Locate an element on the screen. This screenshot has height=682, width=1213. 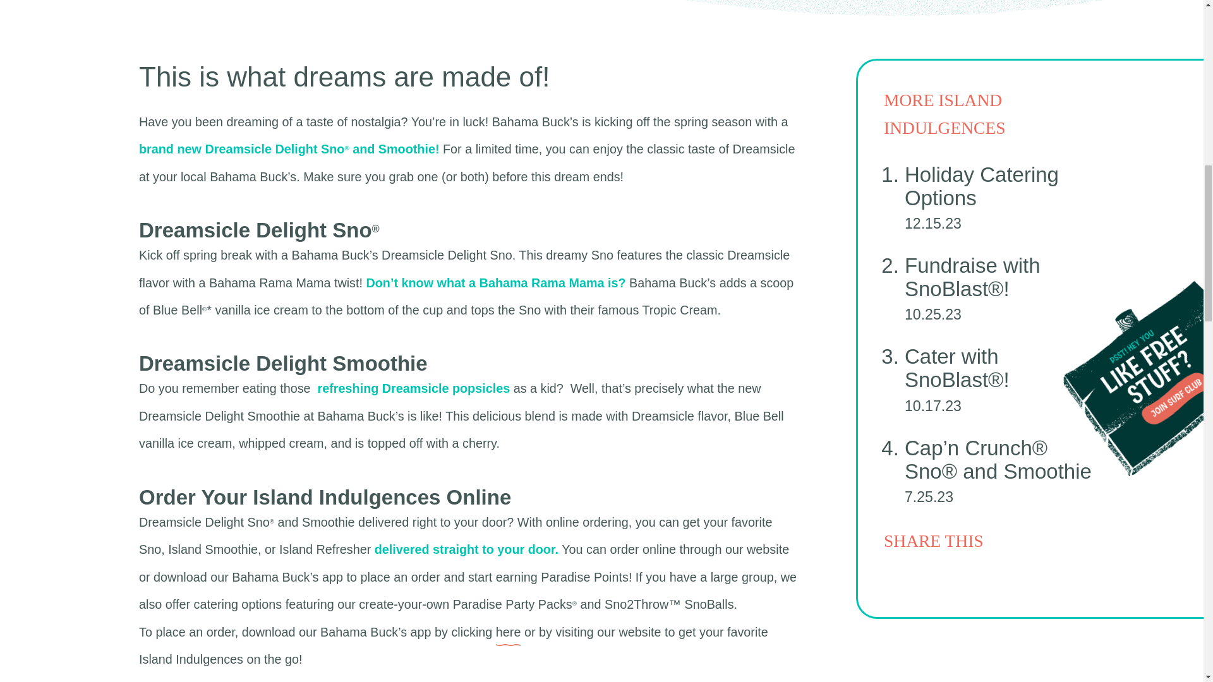
Holiday Catering Options is located at coordinates (982, 186).